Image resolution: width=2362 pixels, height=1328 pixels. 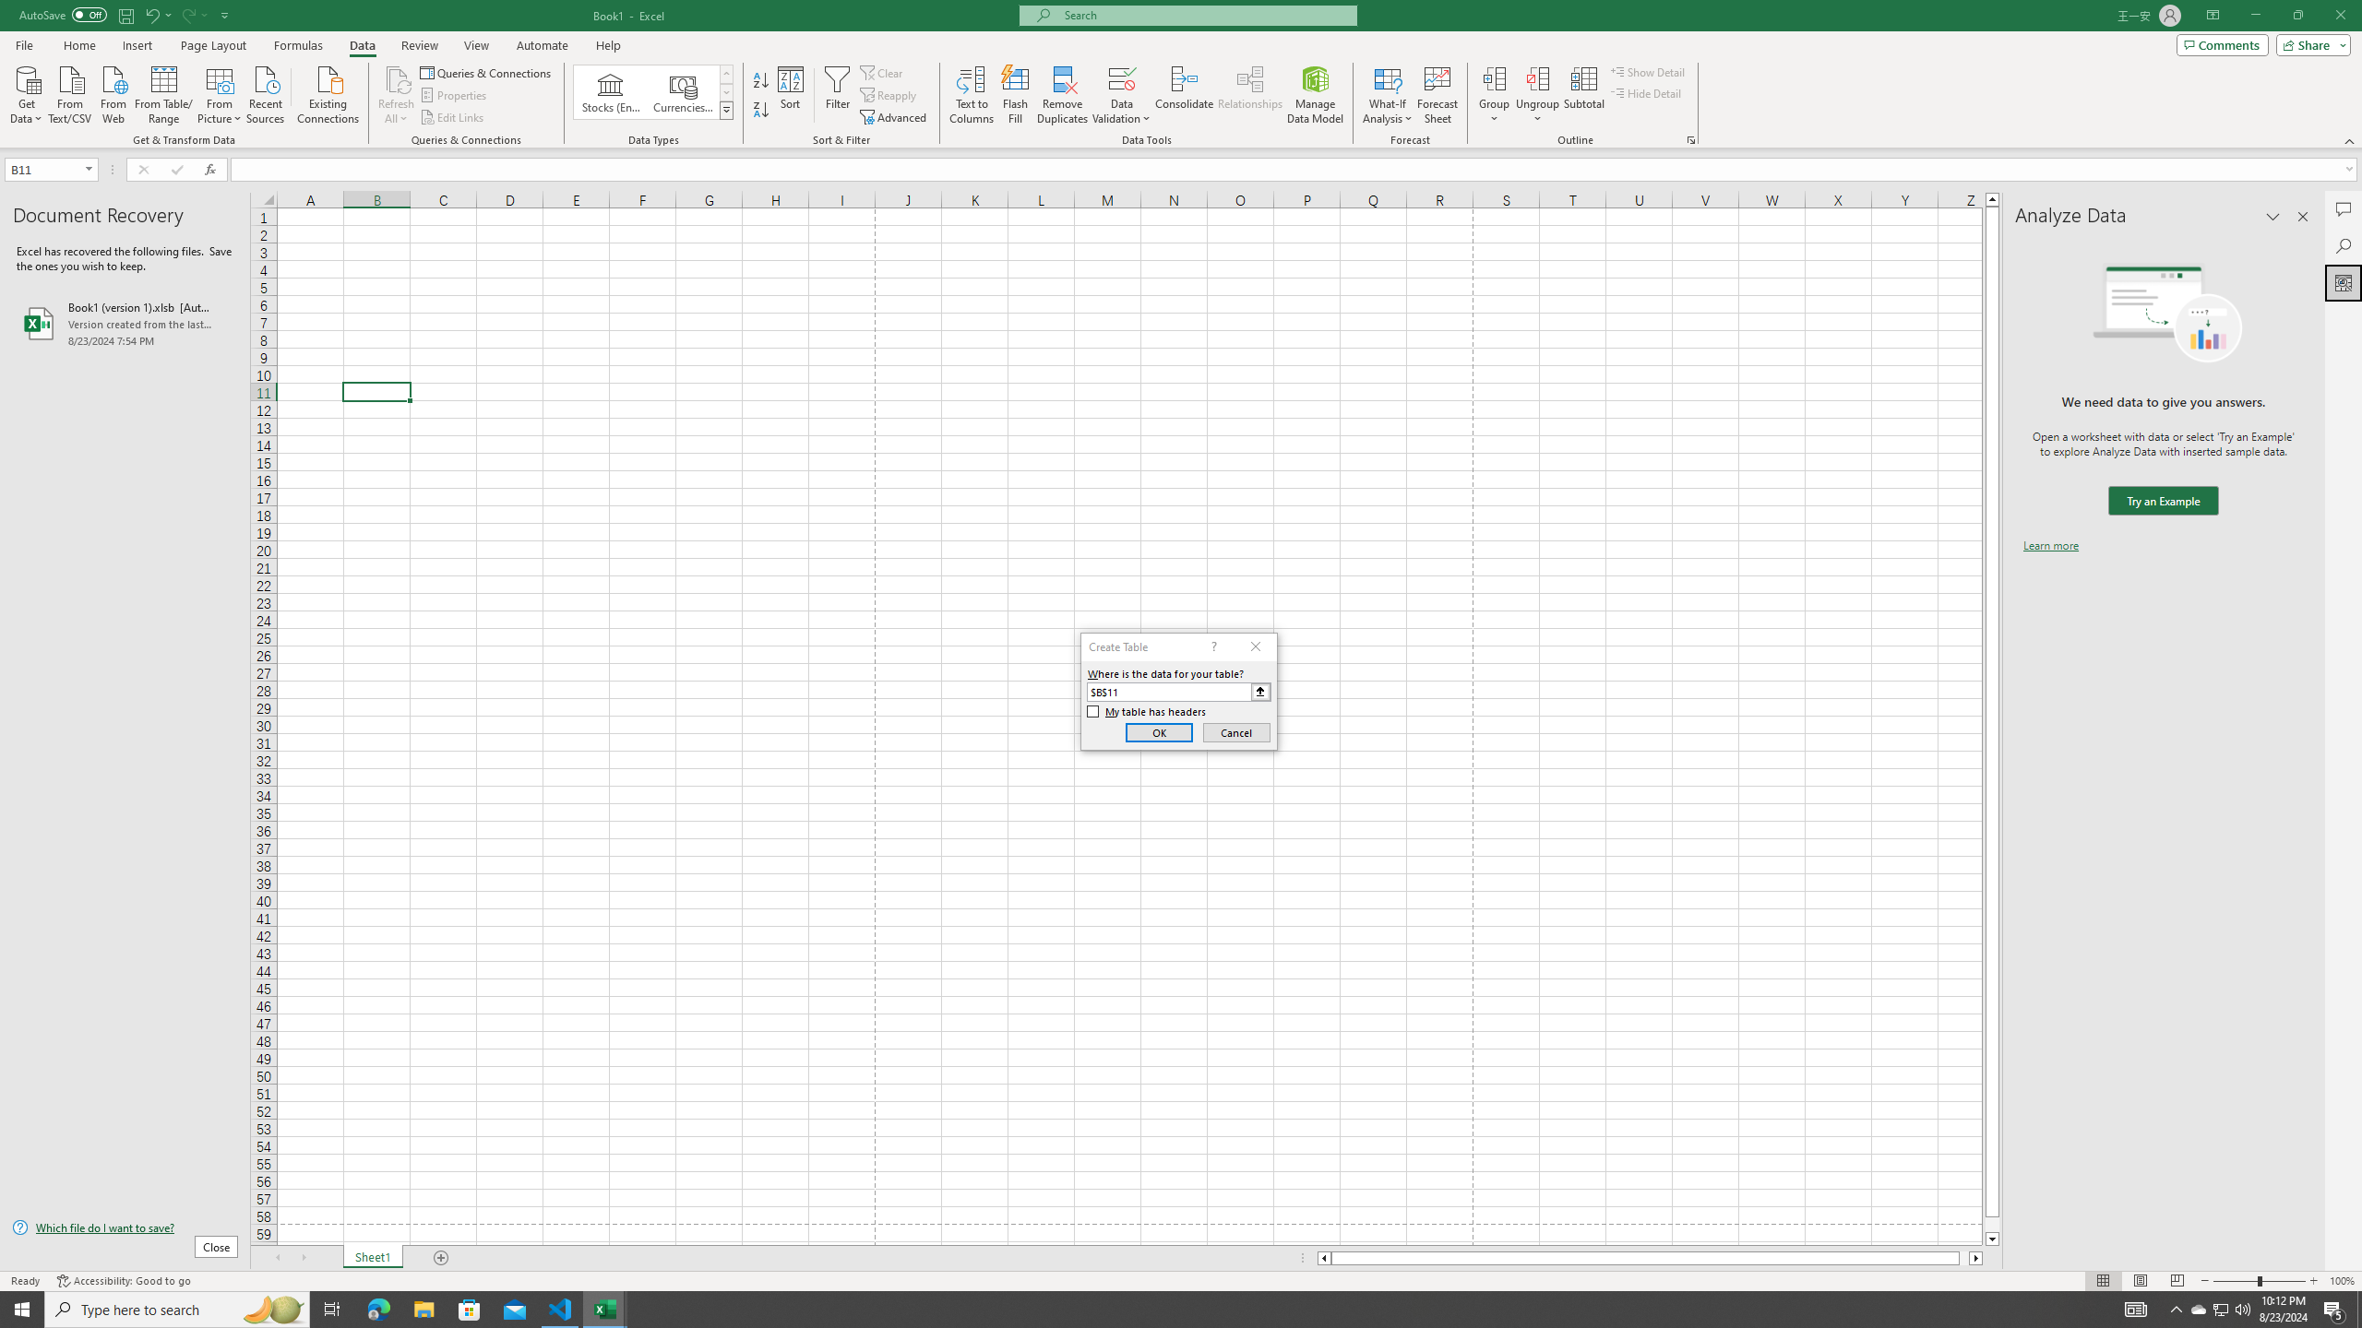 What do you see at coordinates (456, 96) in the screenshot?
I see `Properties` at bounding box center [456, 96].